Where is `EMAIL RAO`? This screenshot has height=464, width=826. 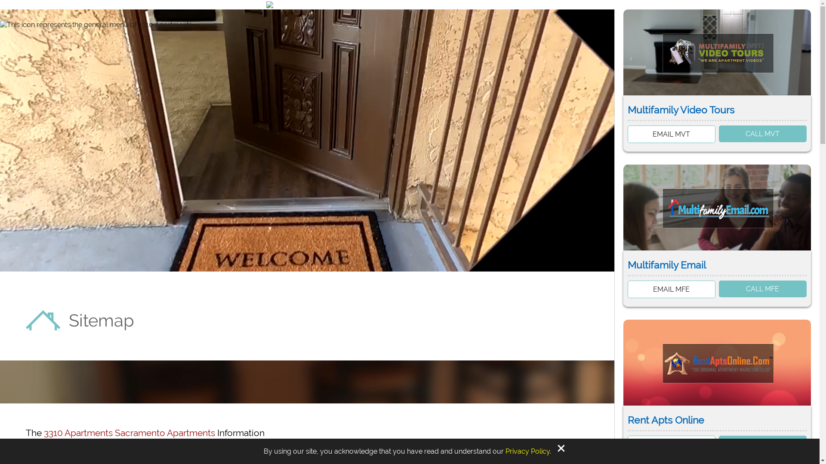
EMAIL RAO is located at coordinates (672, 444).